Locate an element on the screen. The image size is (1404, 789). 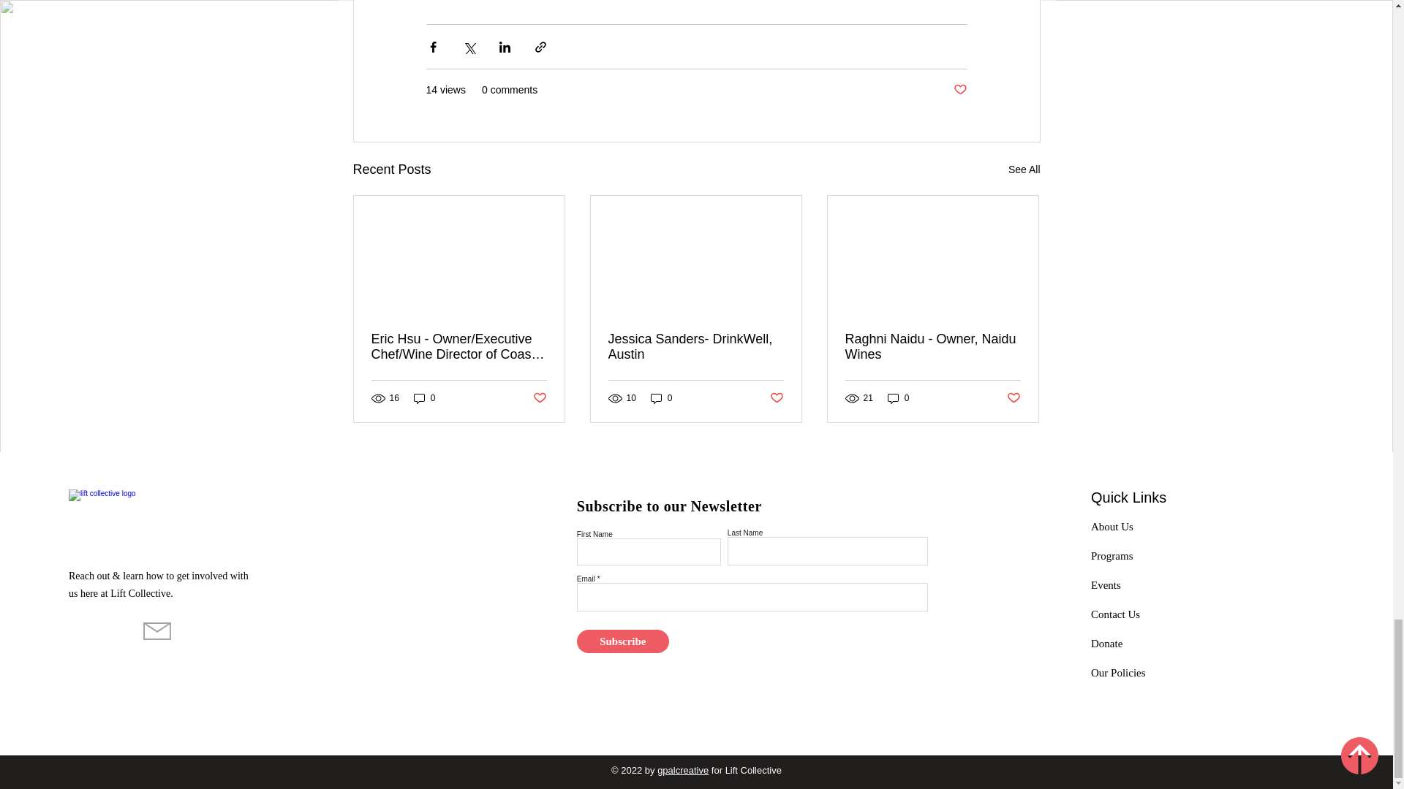
0 is located at coordinates (424, 397).